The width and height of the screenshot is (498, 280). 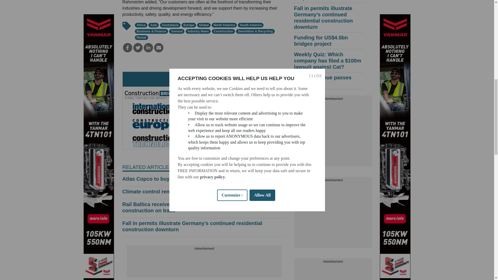 What do you see at coordinates (204, 264) in the screenshot?
I see `3rd party ad content` at bounding box center [204, 264].